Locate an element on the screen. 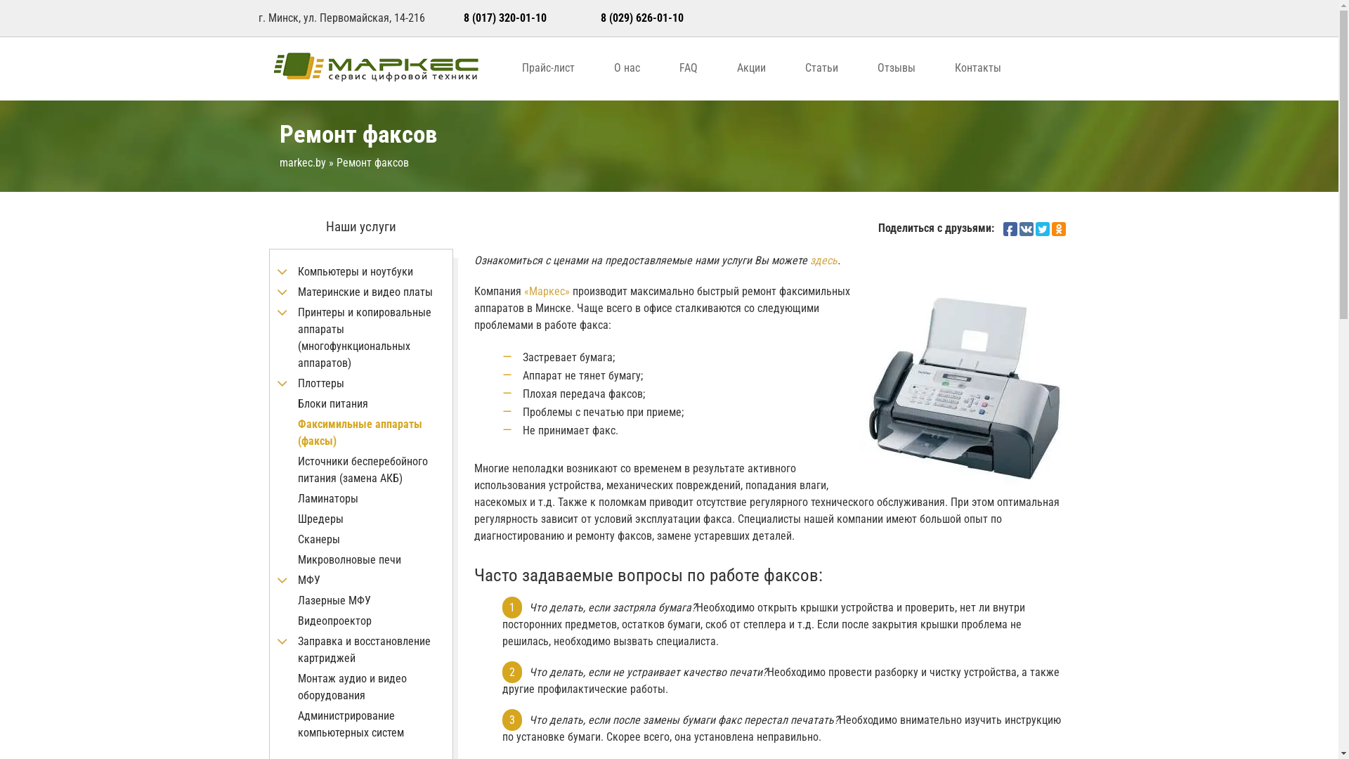  markec.by is located at coordinates (303, 163).